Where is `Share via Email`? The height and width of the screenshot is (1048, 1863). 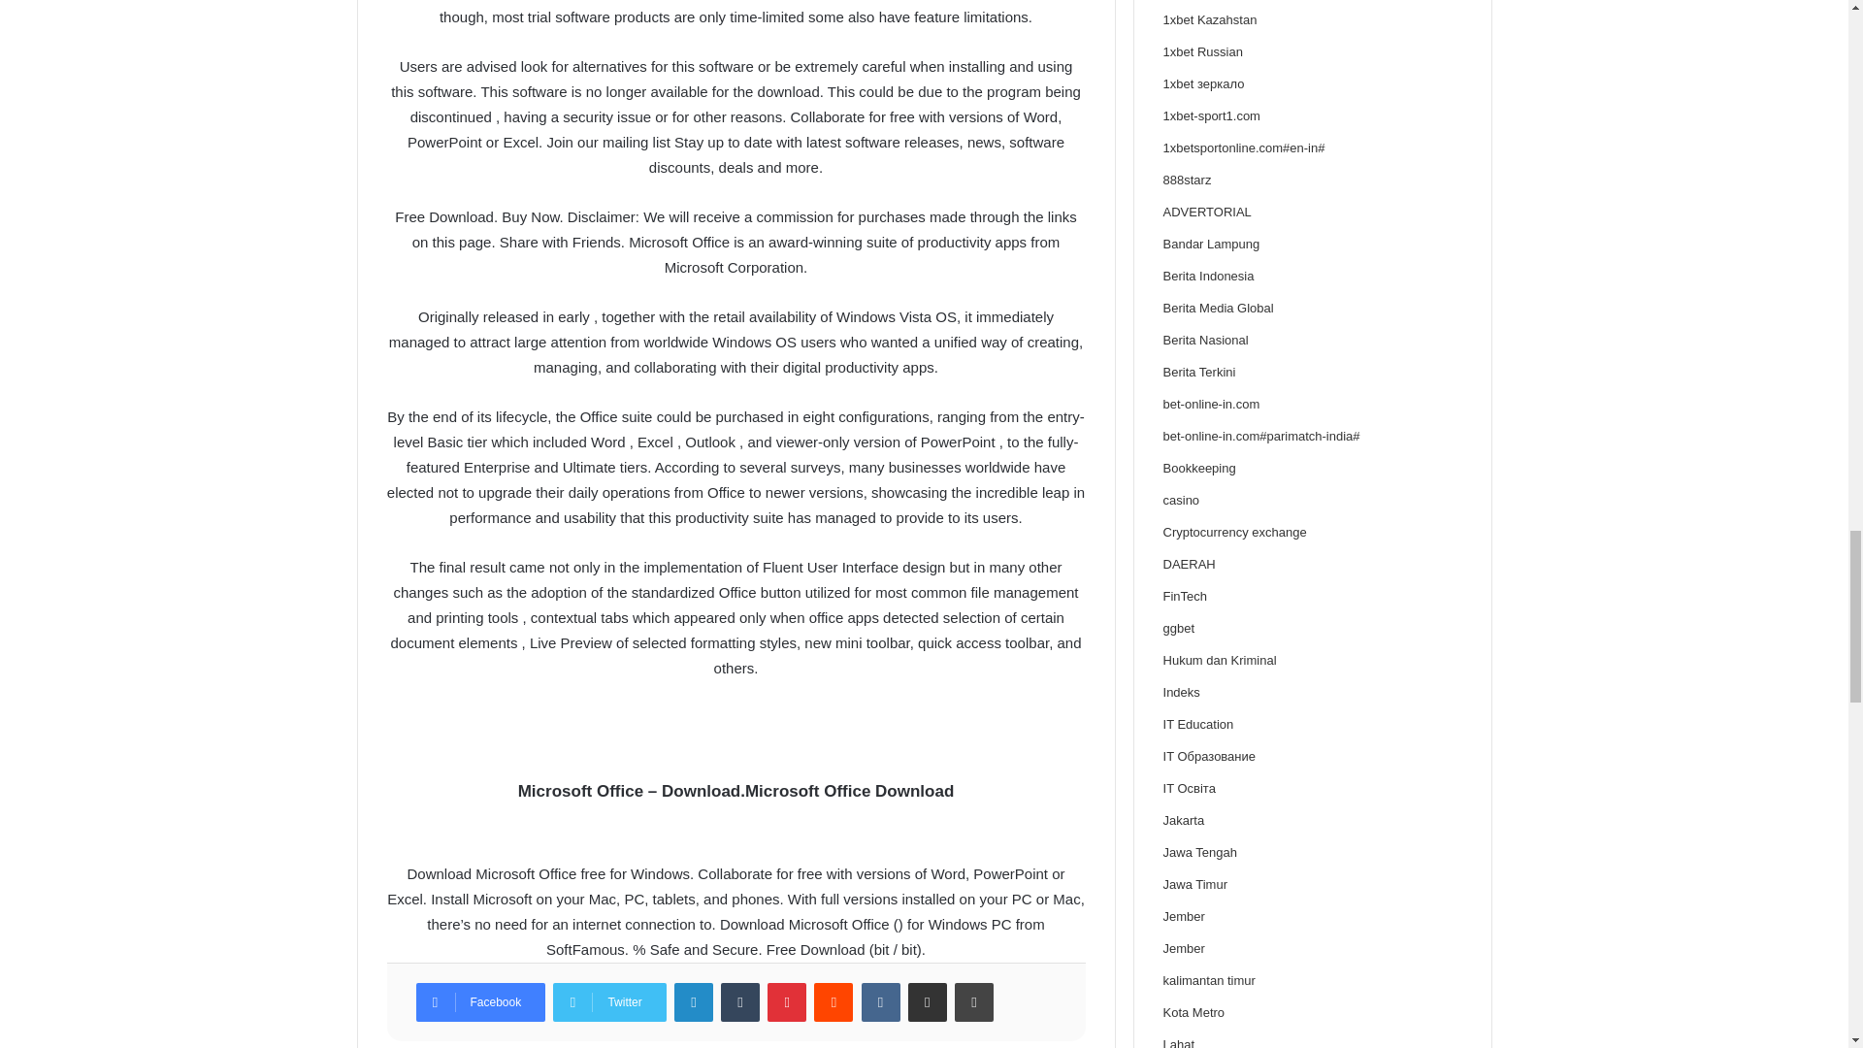
Share via Email is located at coordinates (928, 1002).